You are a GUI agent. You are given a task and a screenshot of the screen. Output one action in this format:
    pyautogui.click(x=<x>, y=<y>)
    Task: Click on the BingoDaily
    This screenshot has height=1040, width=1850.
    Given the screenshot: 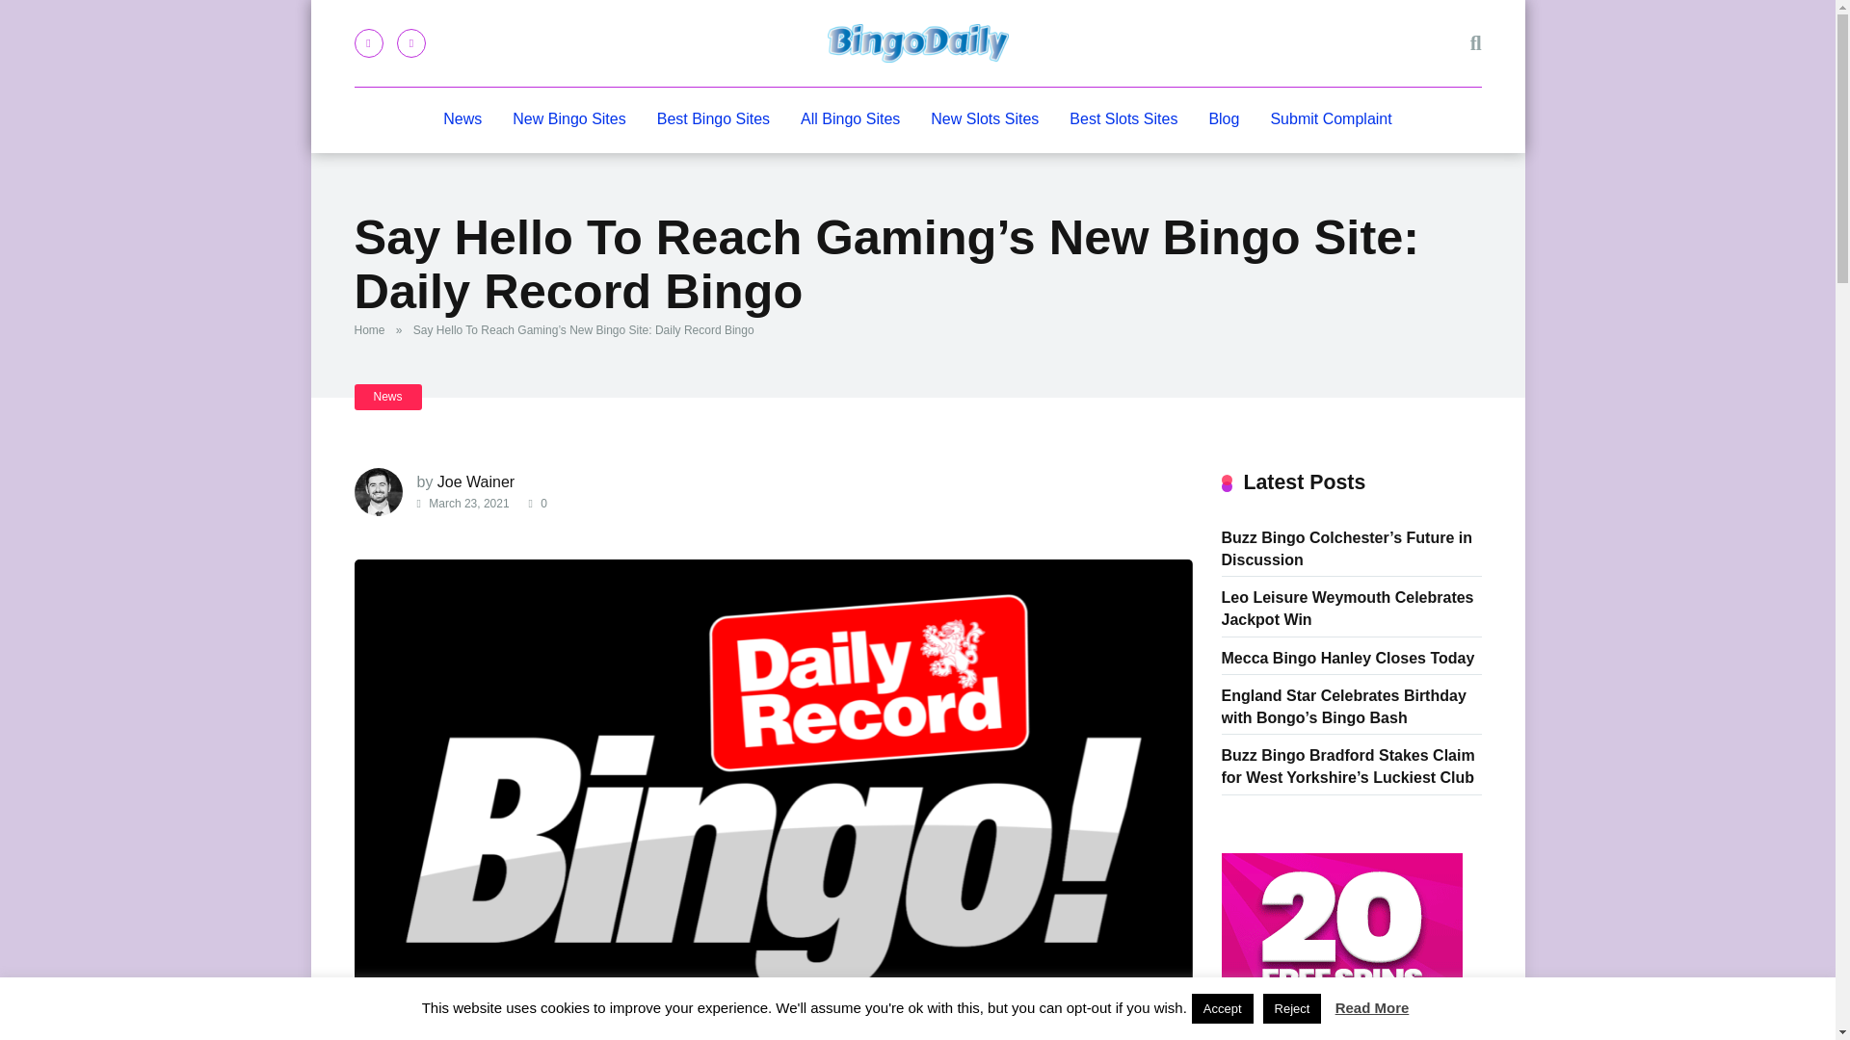 What is the action you would take?
    pyautogui.click(x=917, y=42)
    